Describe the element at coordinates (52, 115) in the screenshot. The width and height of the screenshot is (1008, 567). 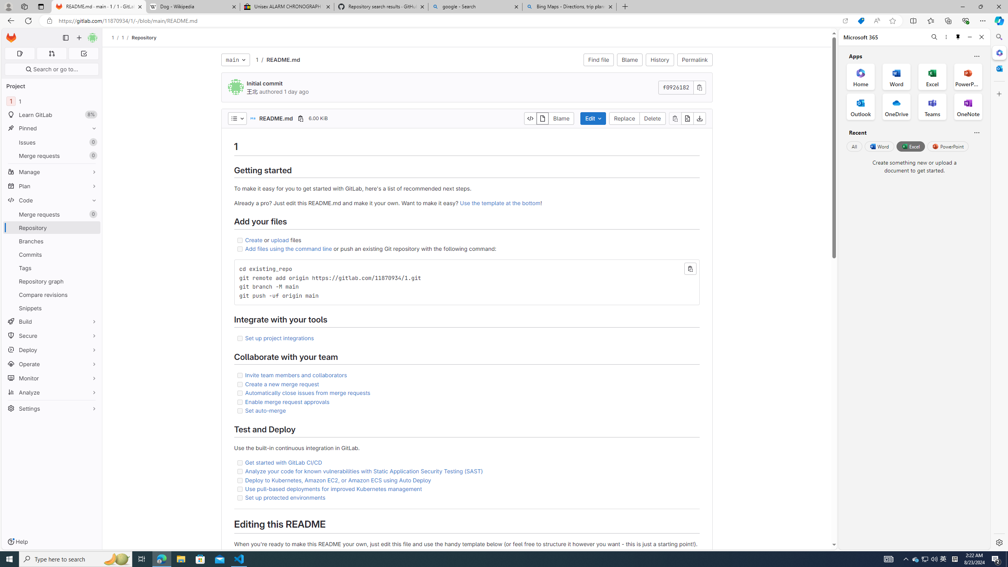
I see `Learn GitLab8%` at that location.